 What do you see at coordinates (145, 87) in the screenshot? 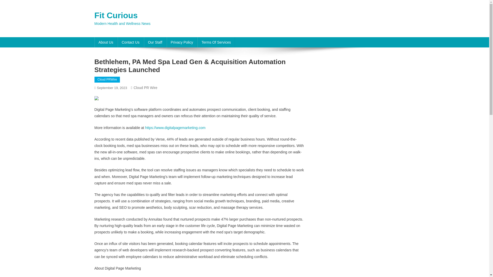
I see `Cloud PR Wire` at bounding box center [145, 87].